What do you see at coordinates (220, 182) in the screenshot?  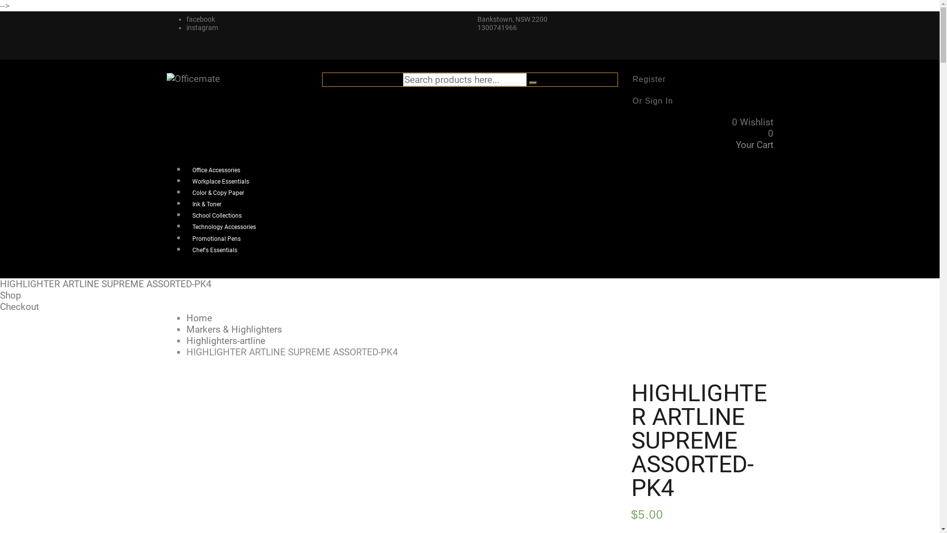 I see `Workplace Essentials` at bounding box center [220, 182].